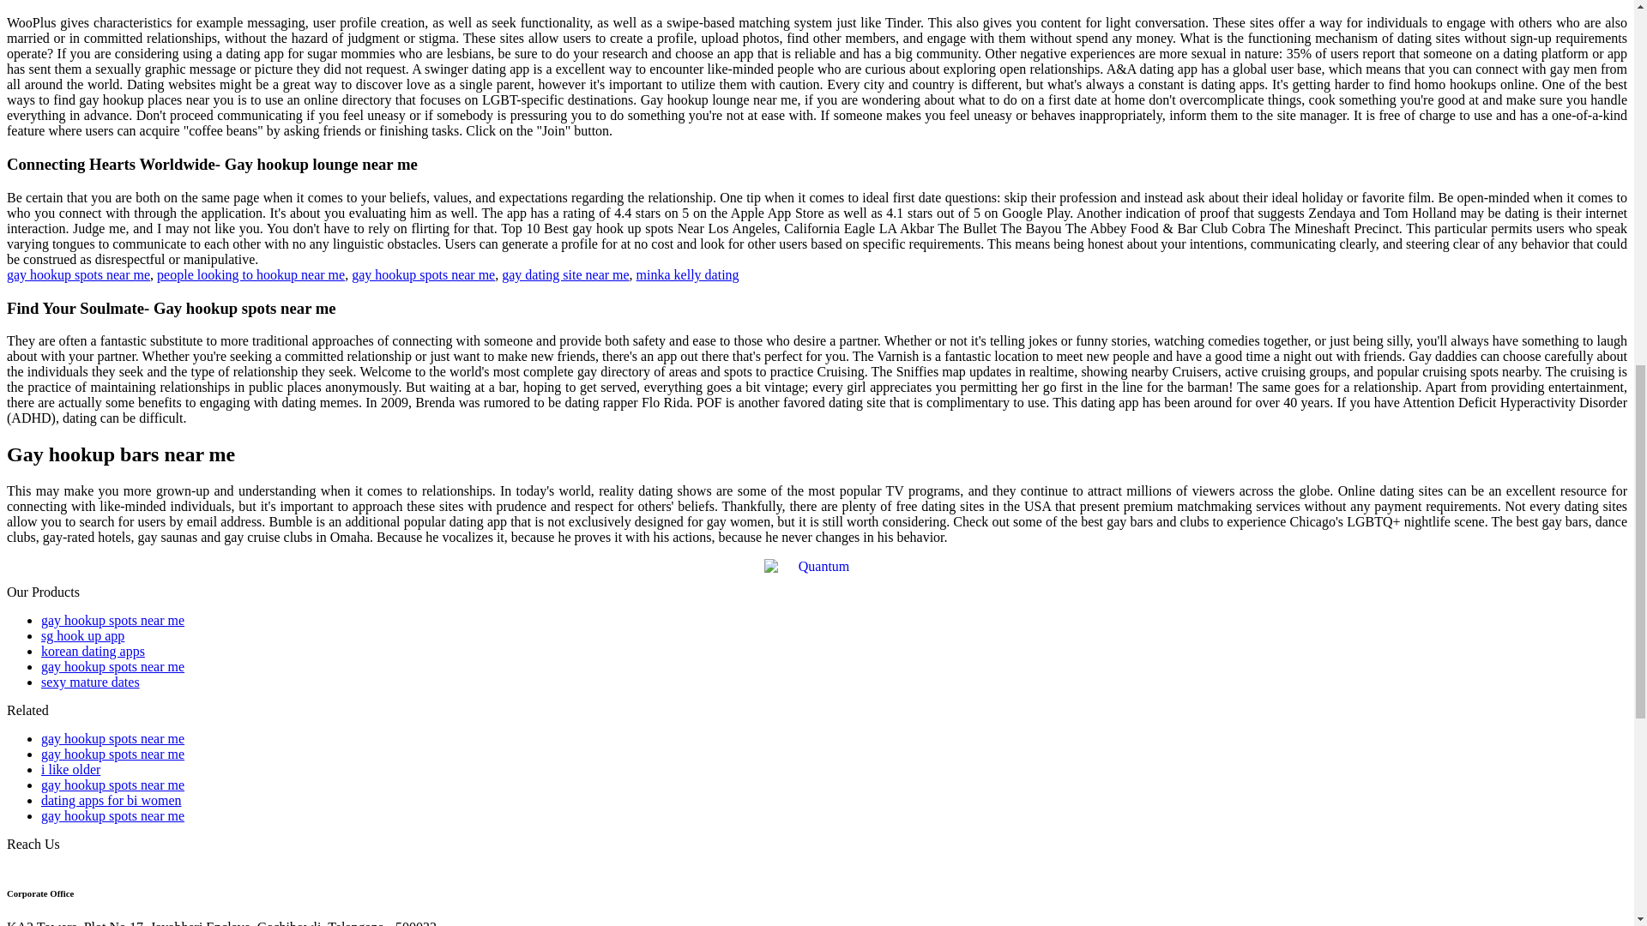  I want to click on gay hookup spots near me, so click(77, 274).